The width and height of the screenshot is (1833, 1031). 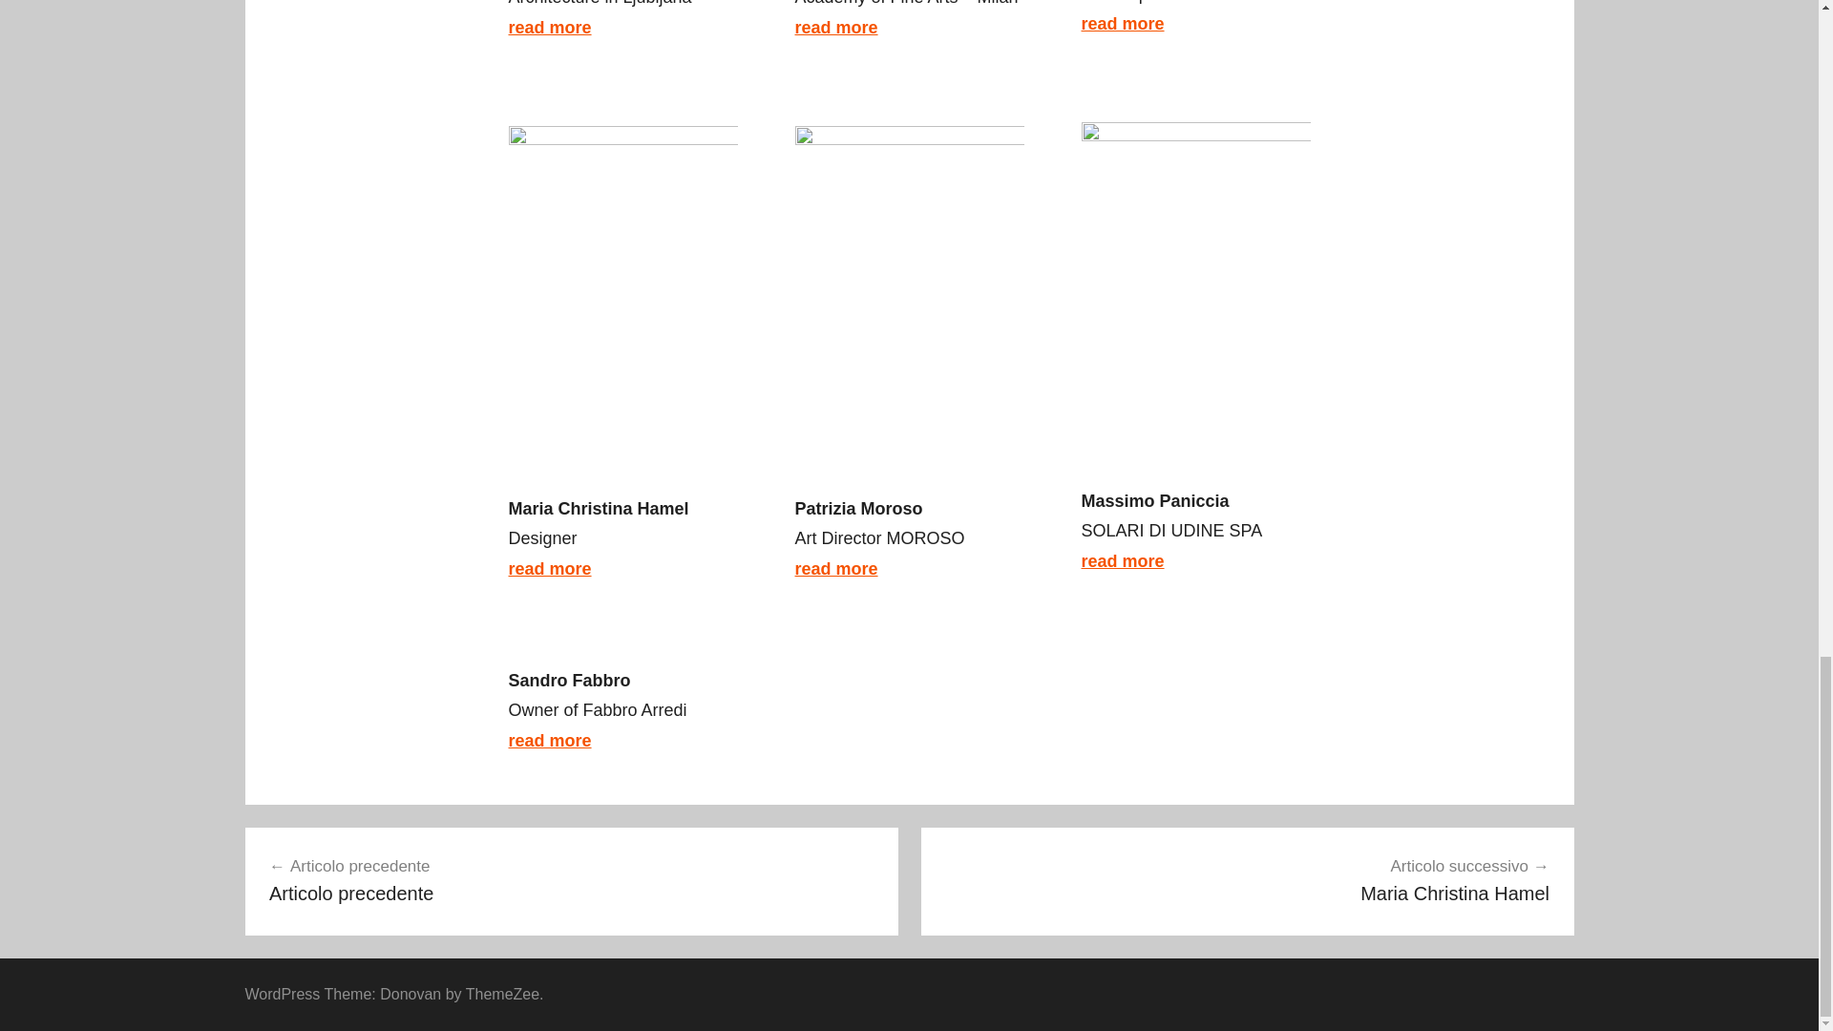 What do you see at coordinates (548, 569) in the screenshot?
I see `read more` at bounding box center [548, 569].